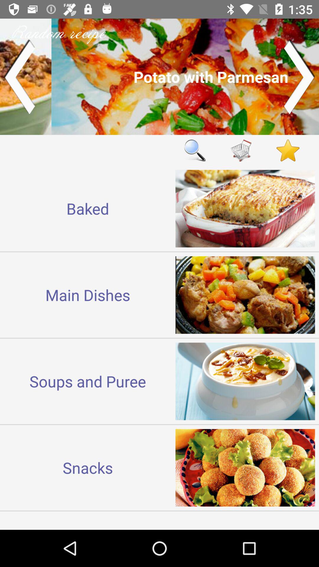  Describe the element at coordinates (159, 77) in the screenshot. I see `go to another recipe` at that location.